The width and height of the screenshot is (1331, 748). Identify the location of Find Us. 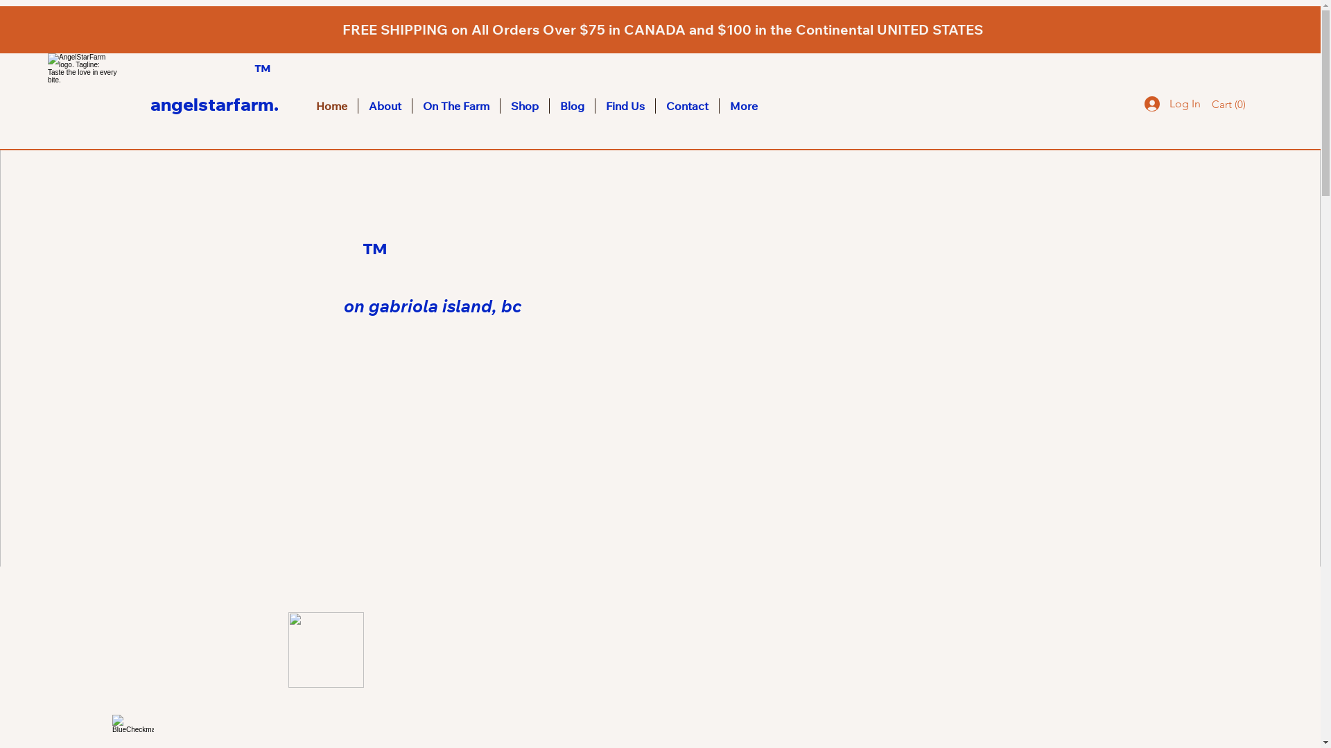
(625, 106).